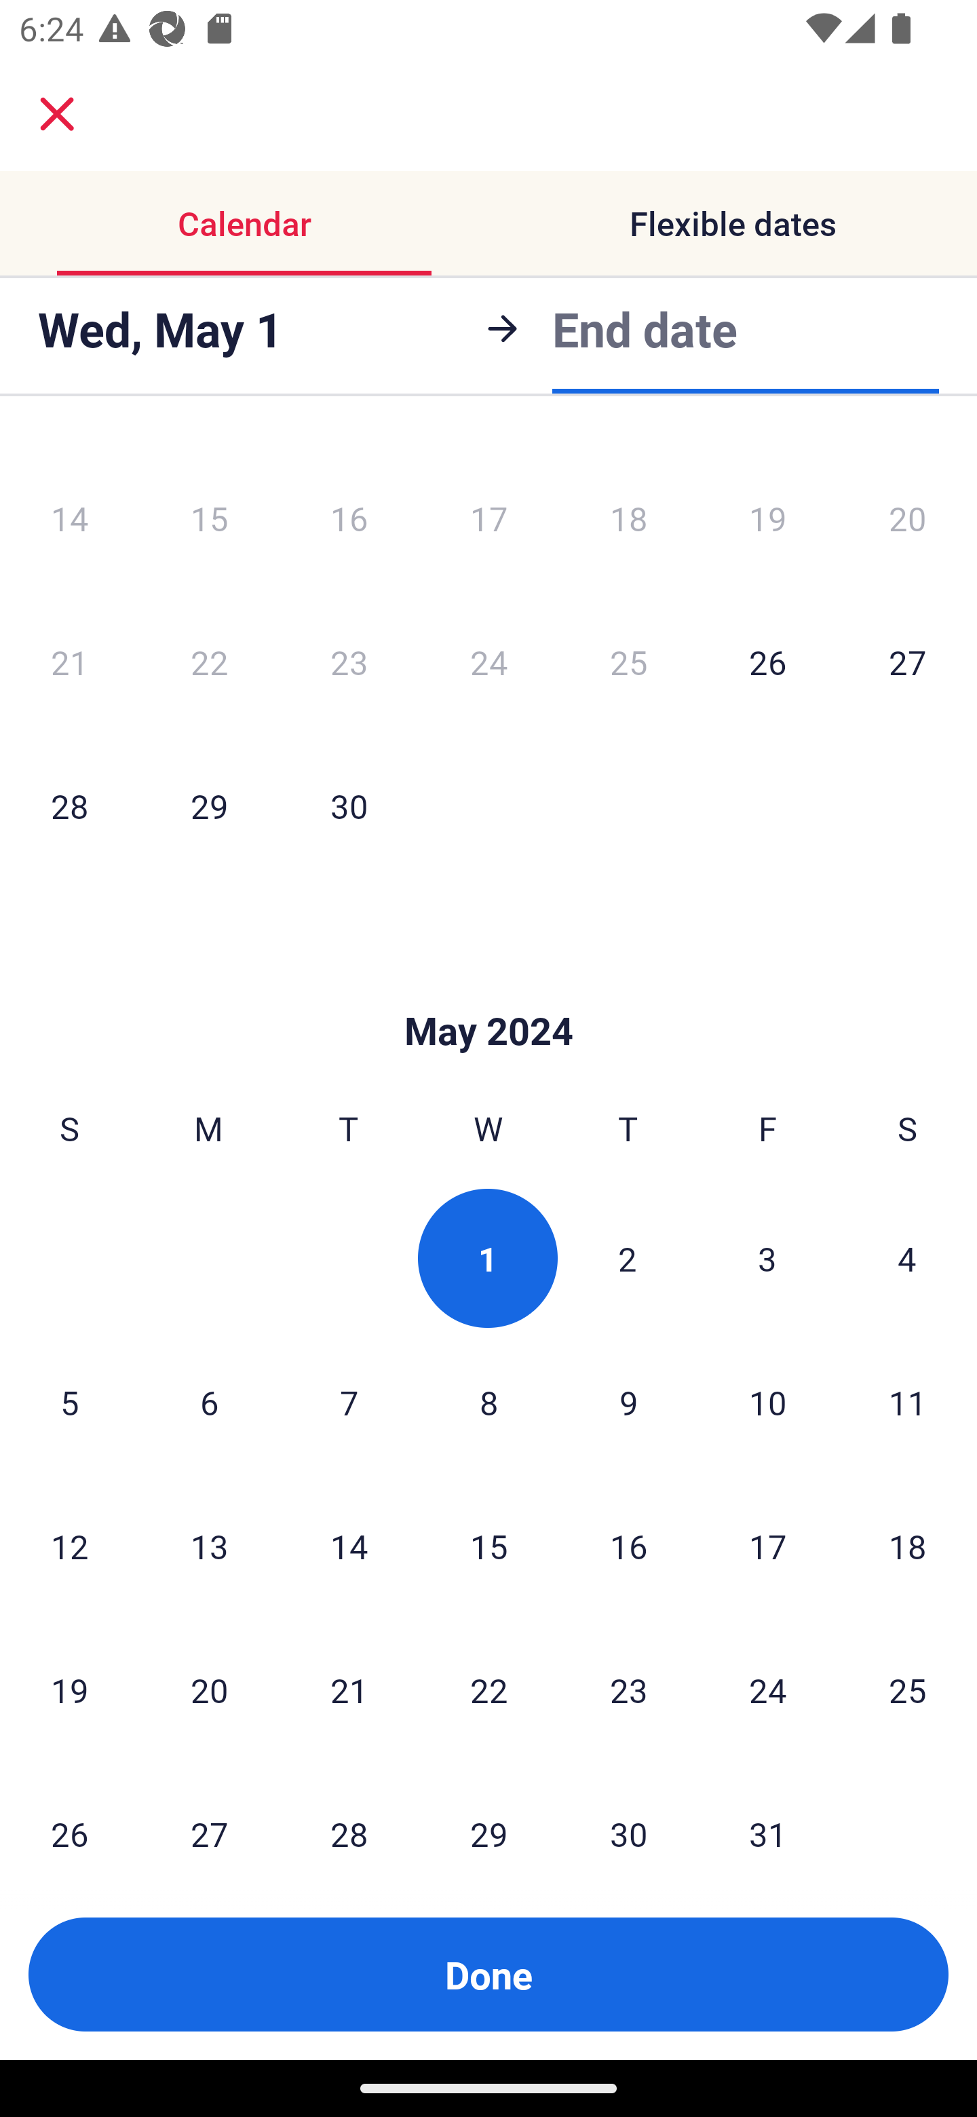  I want to click on Flexible dates, so click(733, 223).